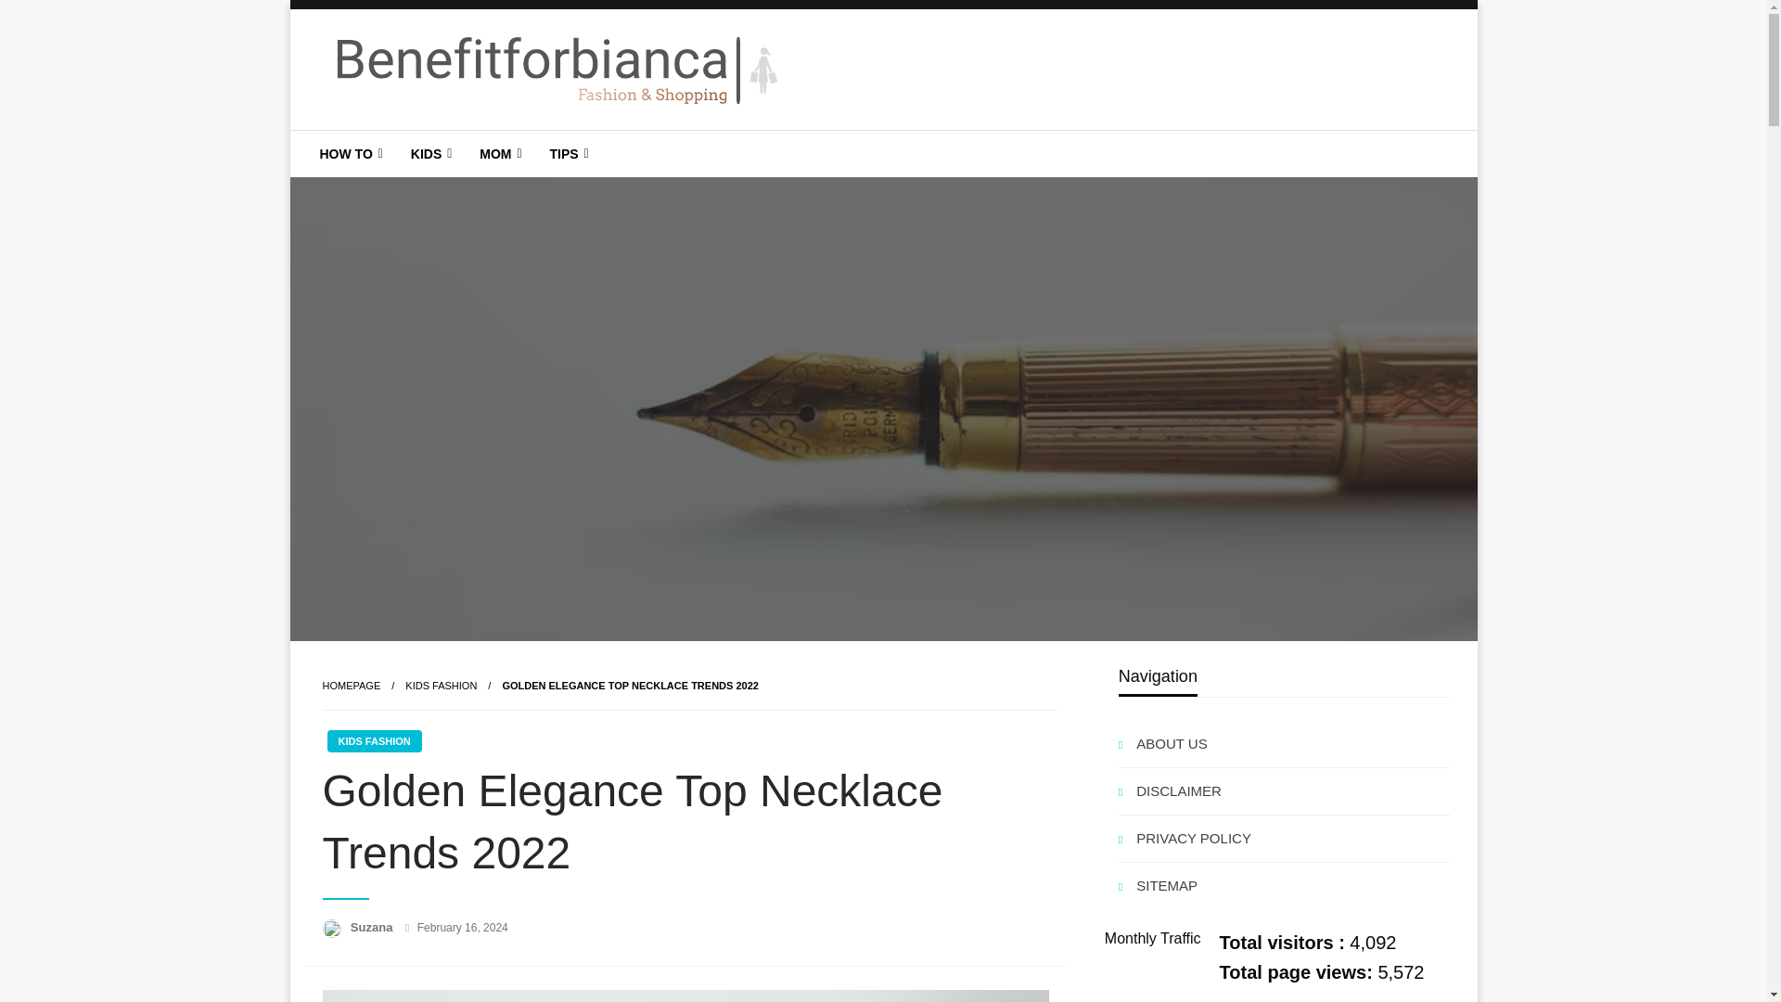 The height and width of the screenshot is (1002, 1781). What do you see at coordinates (351, 686) in the screenshot?
I see `HOMEPAGE` at bounding box center [351, 686].